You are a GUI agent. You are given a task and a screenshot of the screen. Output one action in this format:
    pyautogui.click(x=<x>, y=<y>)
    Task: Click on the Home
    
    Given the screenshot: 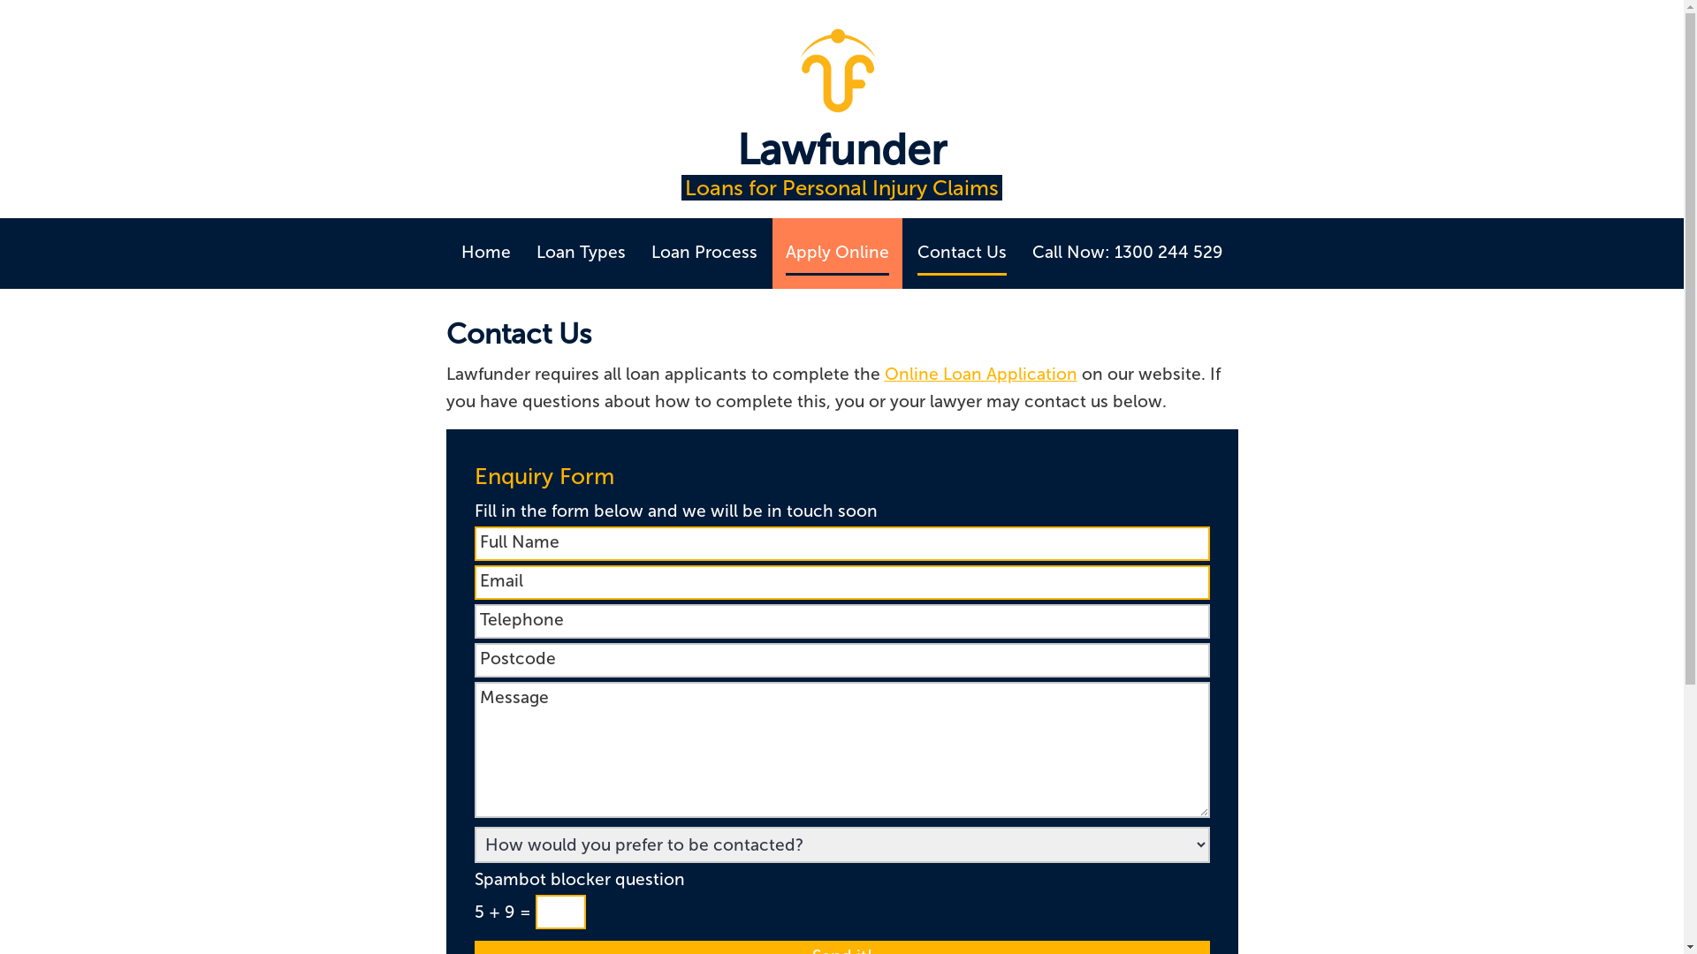 What is the action you would take?
    pyautogui.click(x=486, y=253)
    